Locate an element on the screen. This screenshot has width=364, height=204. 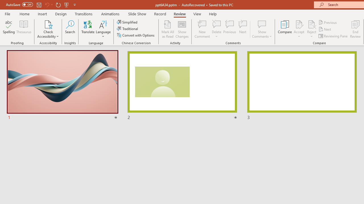
Slide is located at coordinates (302, 86).